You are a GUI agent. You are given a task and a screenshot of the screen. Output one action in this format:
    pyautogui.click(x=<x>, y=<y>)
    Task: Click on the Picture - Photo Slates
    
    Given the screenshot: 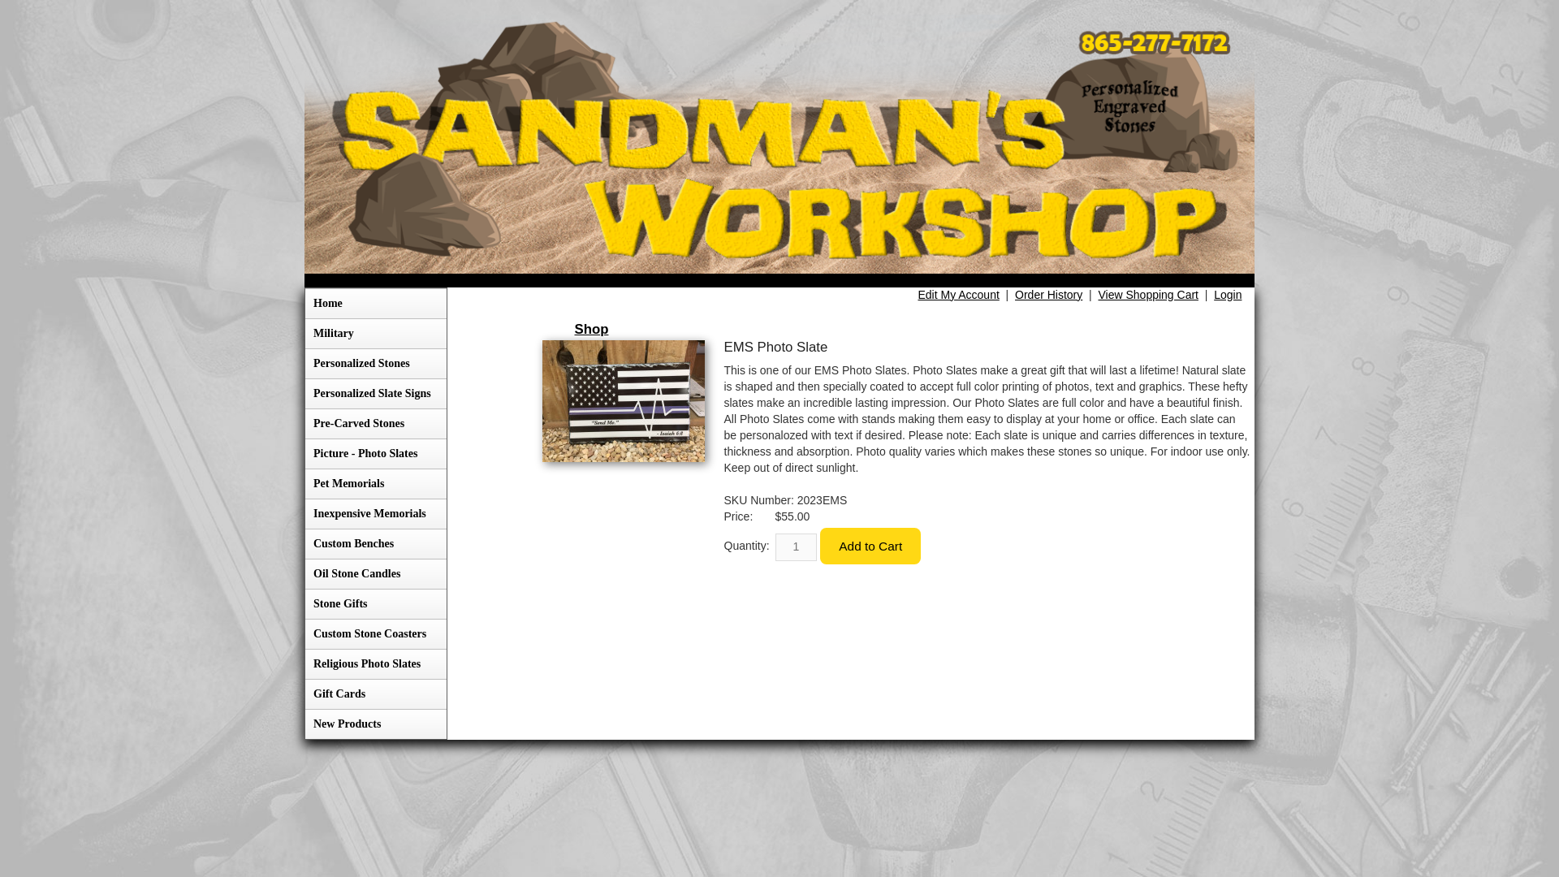 What is the action you would take?
    pyautogui.click(x=375, y=453)
    